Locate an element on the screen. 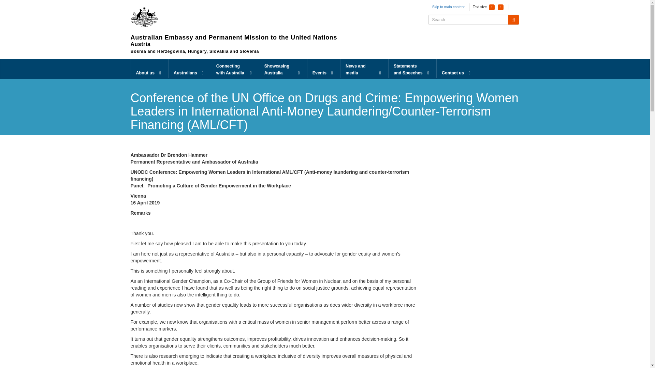  Reduce text size. is located at coordinates (491, 7).